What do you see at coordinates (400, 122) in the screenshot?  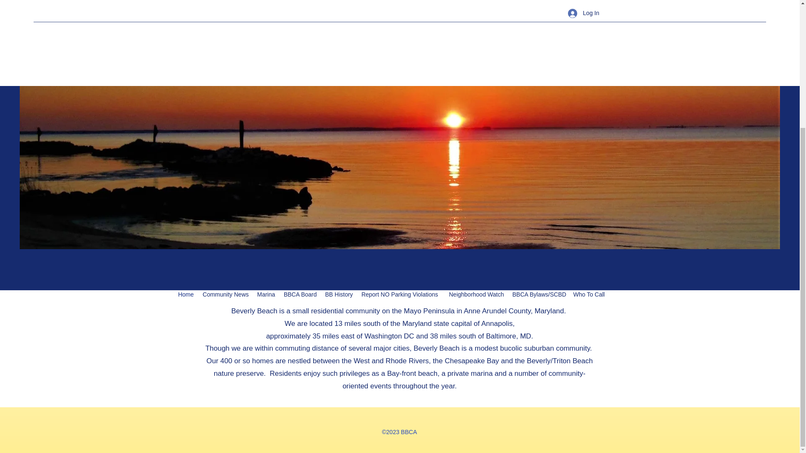 I see `Report NO Parking Violations` at bounding box center [400, 122].